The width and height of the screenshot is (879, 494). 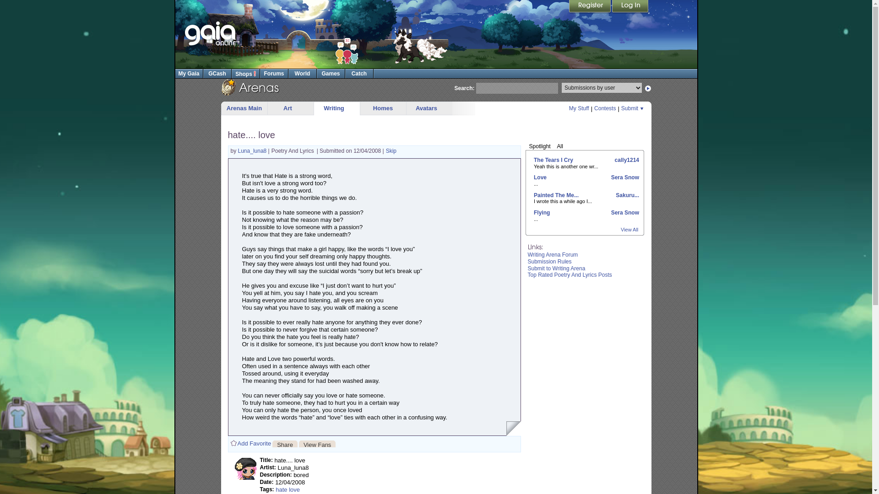 What do you see at coordinates (217, 73) in the screenshot?
I see `GCash` at bounding box center [217, 73].